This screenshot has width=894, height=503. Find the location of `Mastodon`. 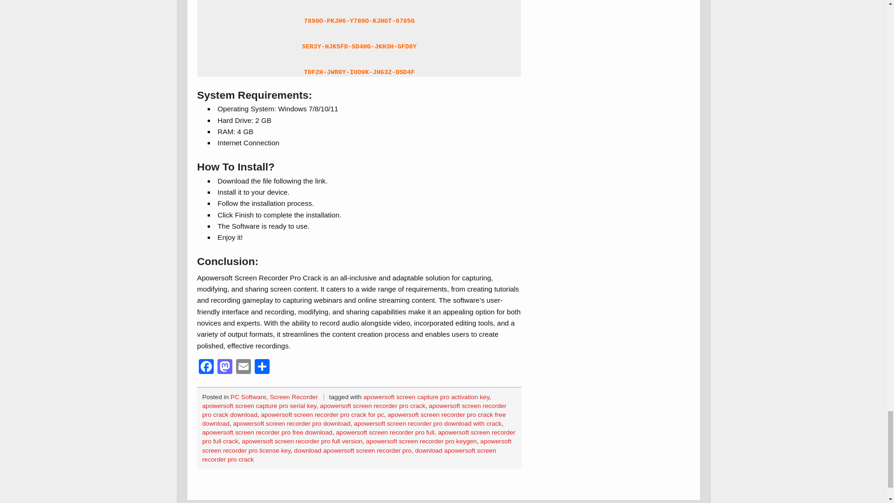

Mastodon is located at coordinates (224, 367).